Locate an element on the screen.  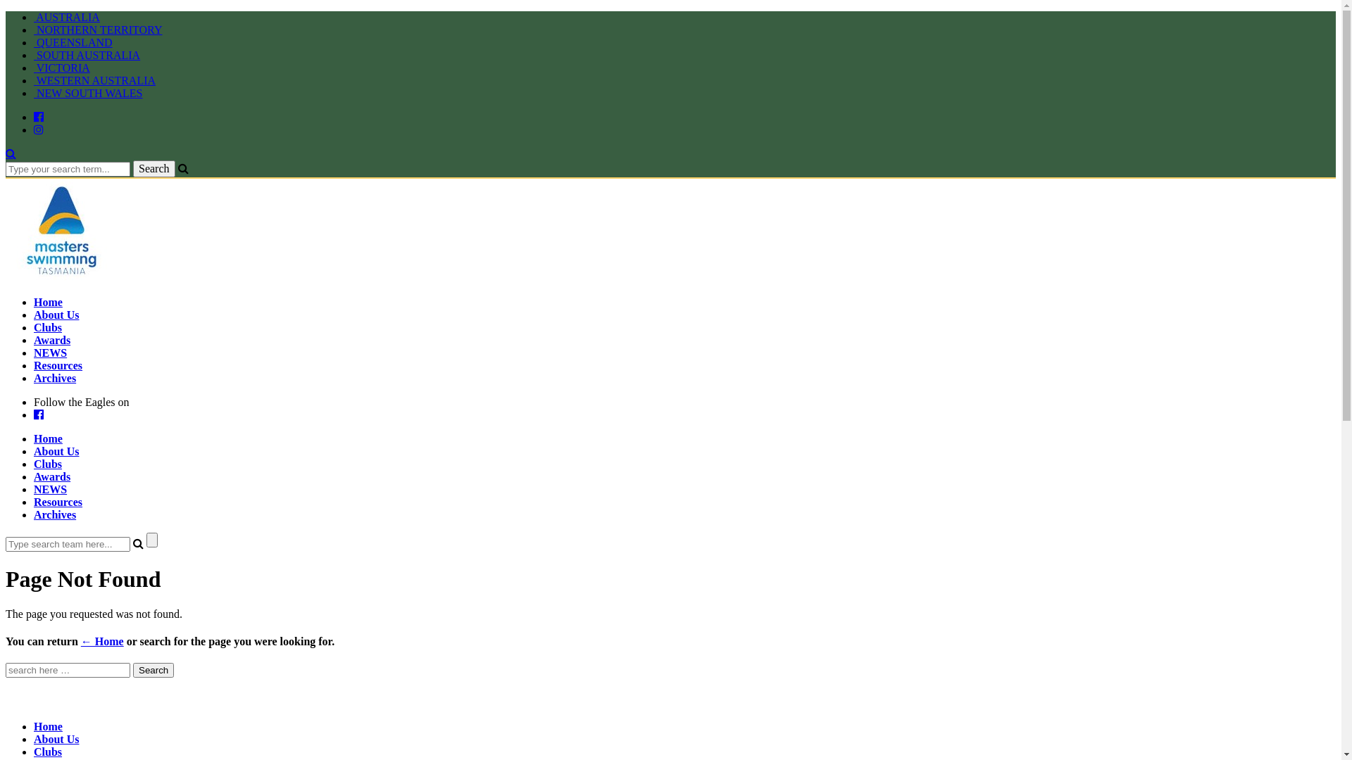
Search is located at coordinates (11, 153).